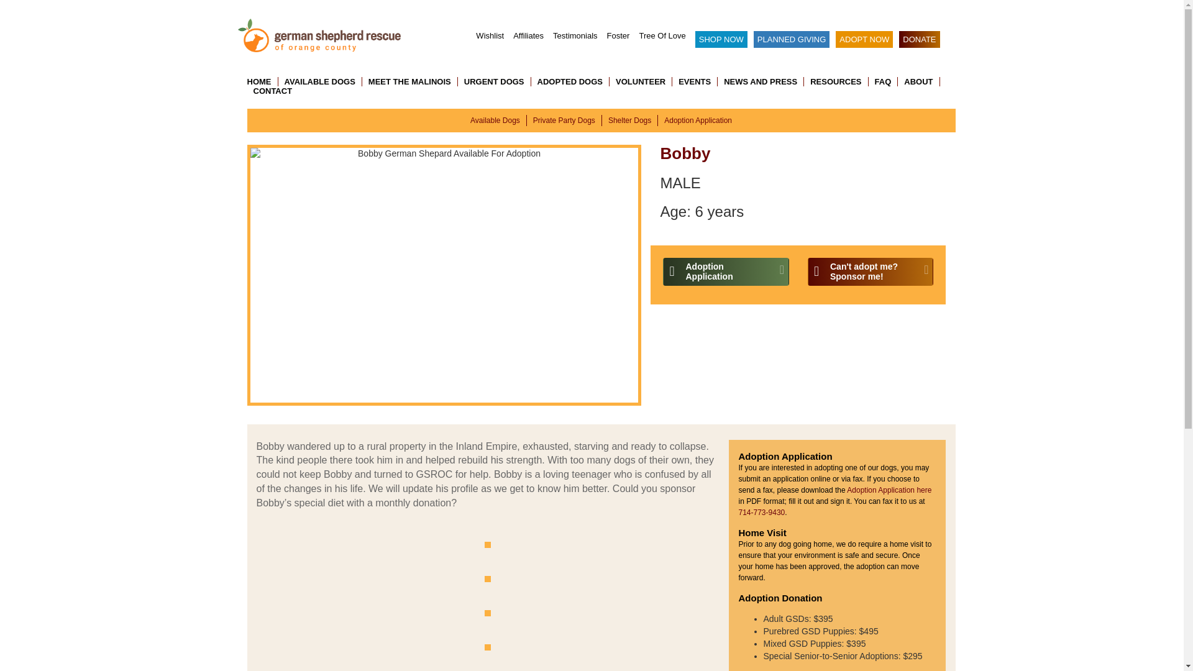 The image size is (1193, 671). What do you see at coordinates (270, 91) in the screenshot?
I see `MEET THE MALINOIS` at bounding box center [270, 91].